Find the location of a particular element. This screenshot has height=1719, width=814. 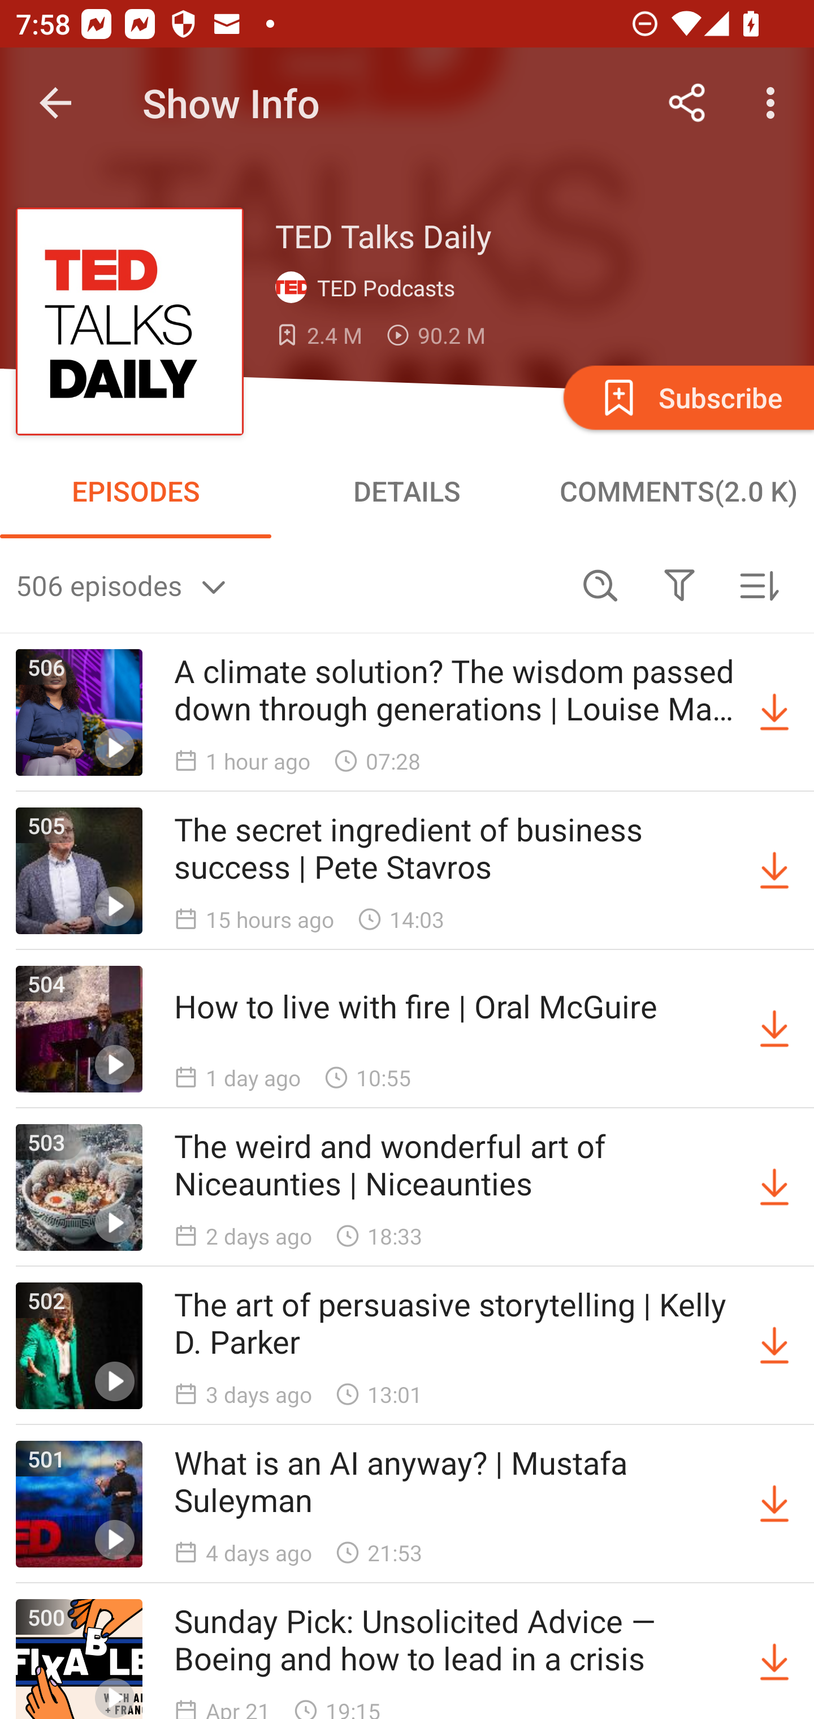

COMMENTS(2.0 K) is located at coordinates (678, 491).